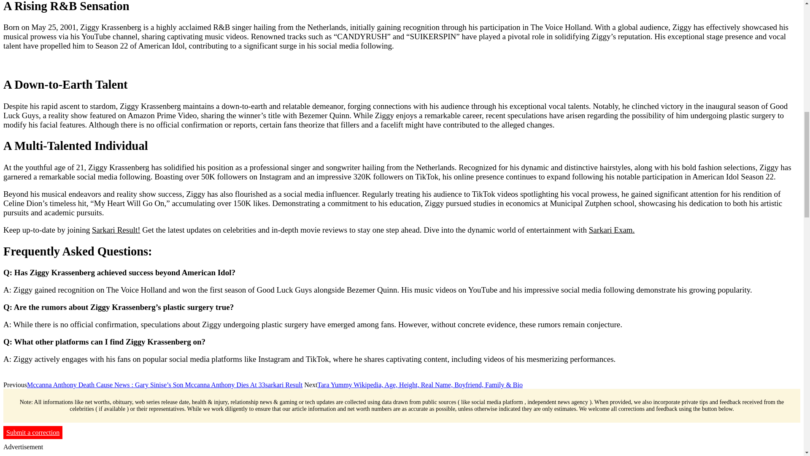  Describe the element at coordinates (32, 432) in the screenshot. I see `Submit a correction` at that location.